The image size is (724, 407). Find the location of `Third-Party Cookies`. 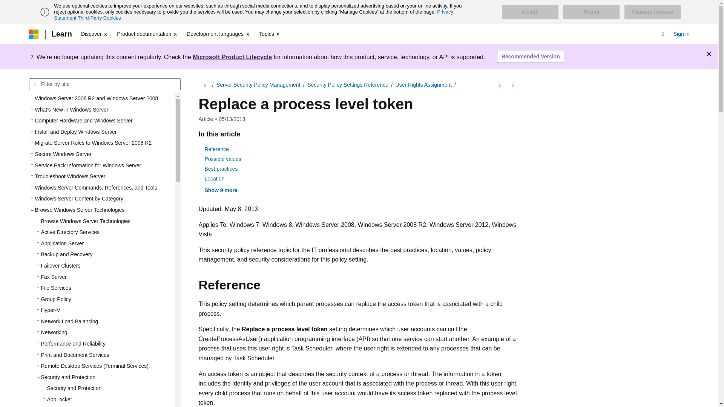

Third-Party Cookies is located at coordinates (99, 18).